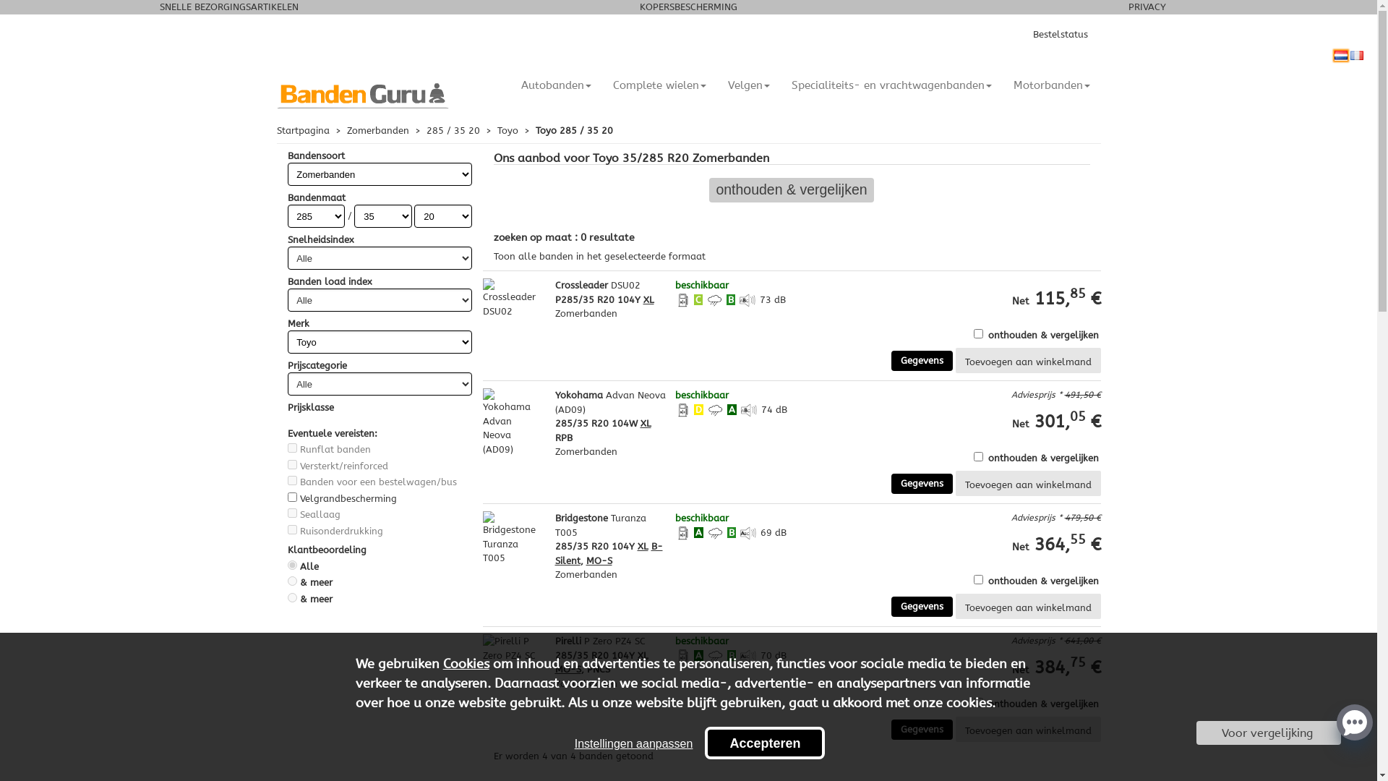 This screenshot has height=781, width=1388. Describe the element at coordinates (749, 85) in the screenshot. I see `Velgen` at that location.